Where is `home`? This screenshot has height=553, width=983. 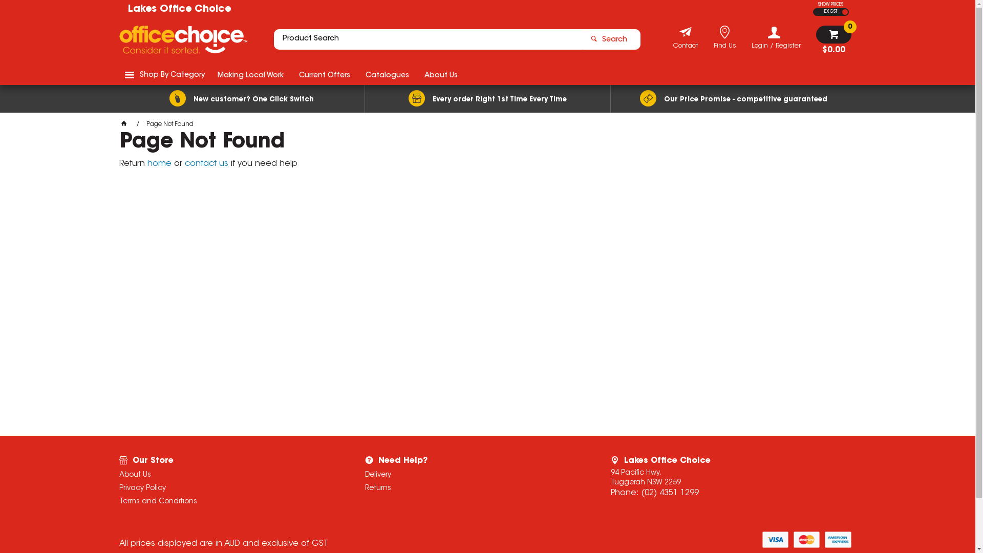
home is located at coordinates (160, 164).